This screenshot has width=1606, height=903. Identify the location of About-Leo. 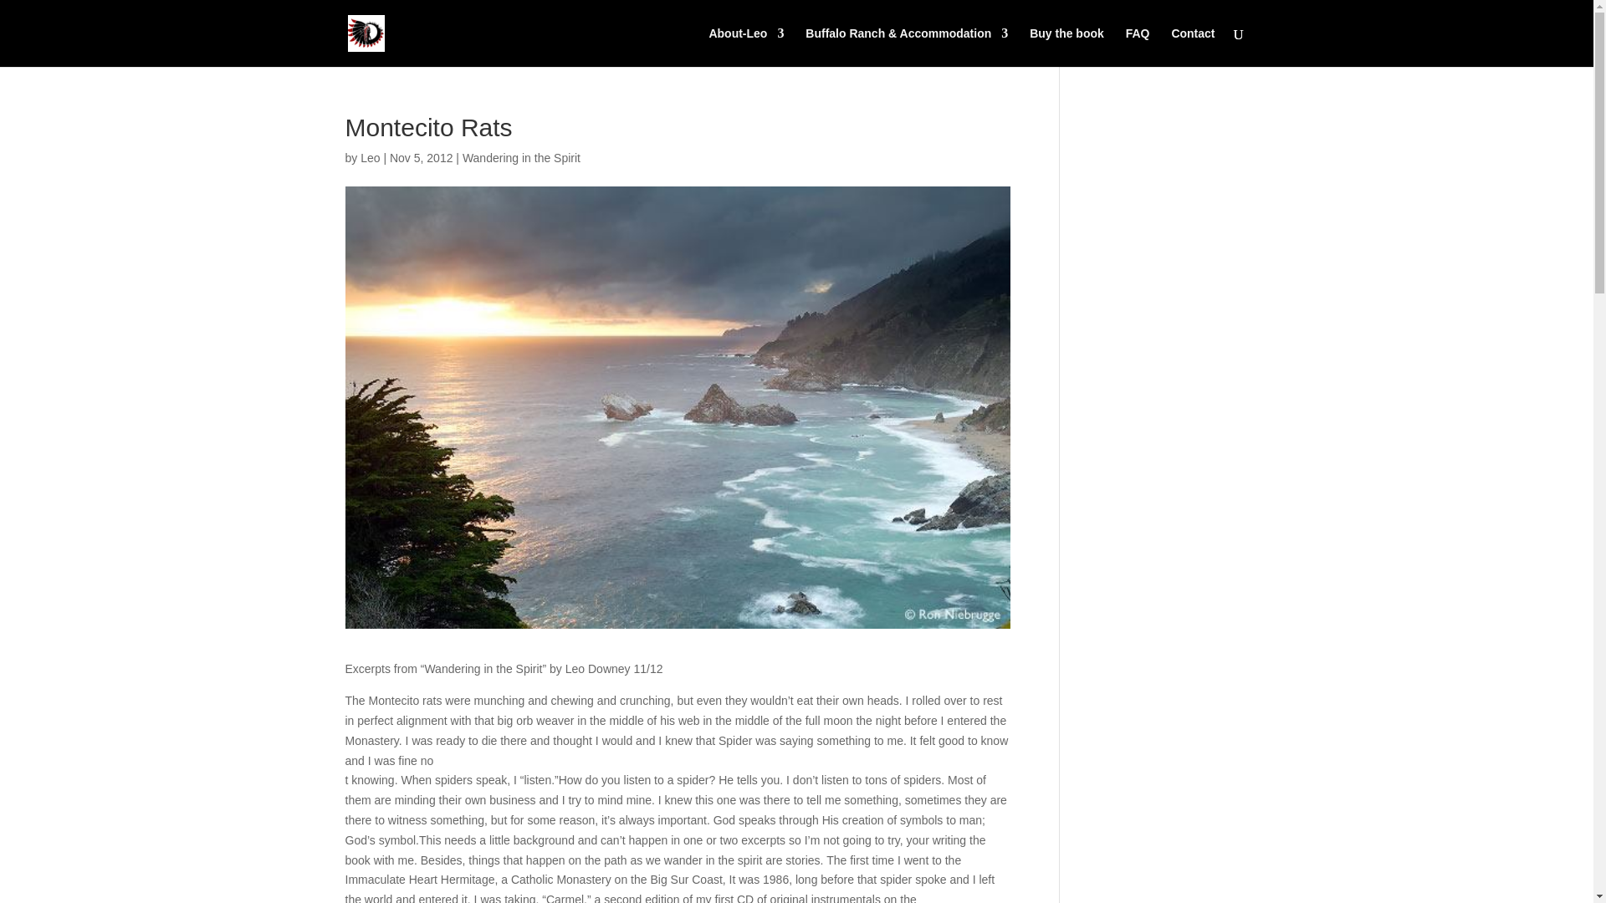
(745, 47).